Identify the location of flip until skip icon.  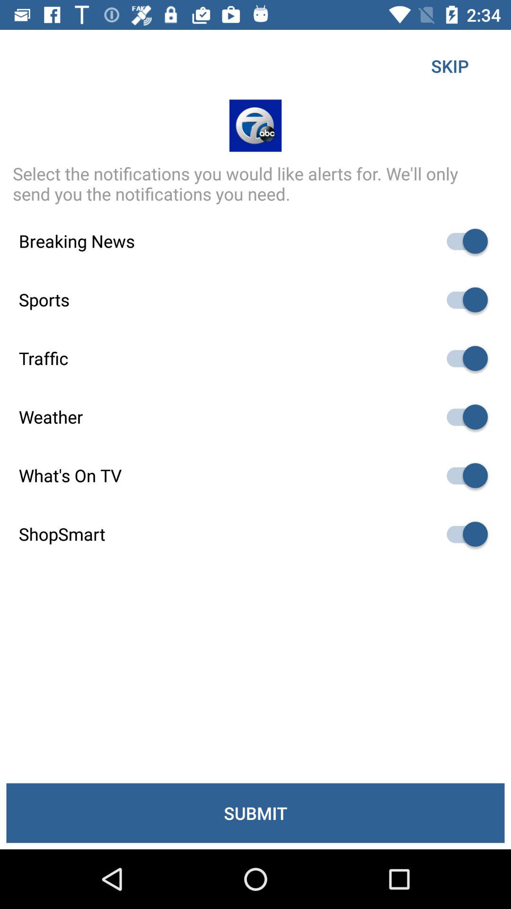
(449, 66).